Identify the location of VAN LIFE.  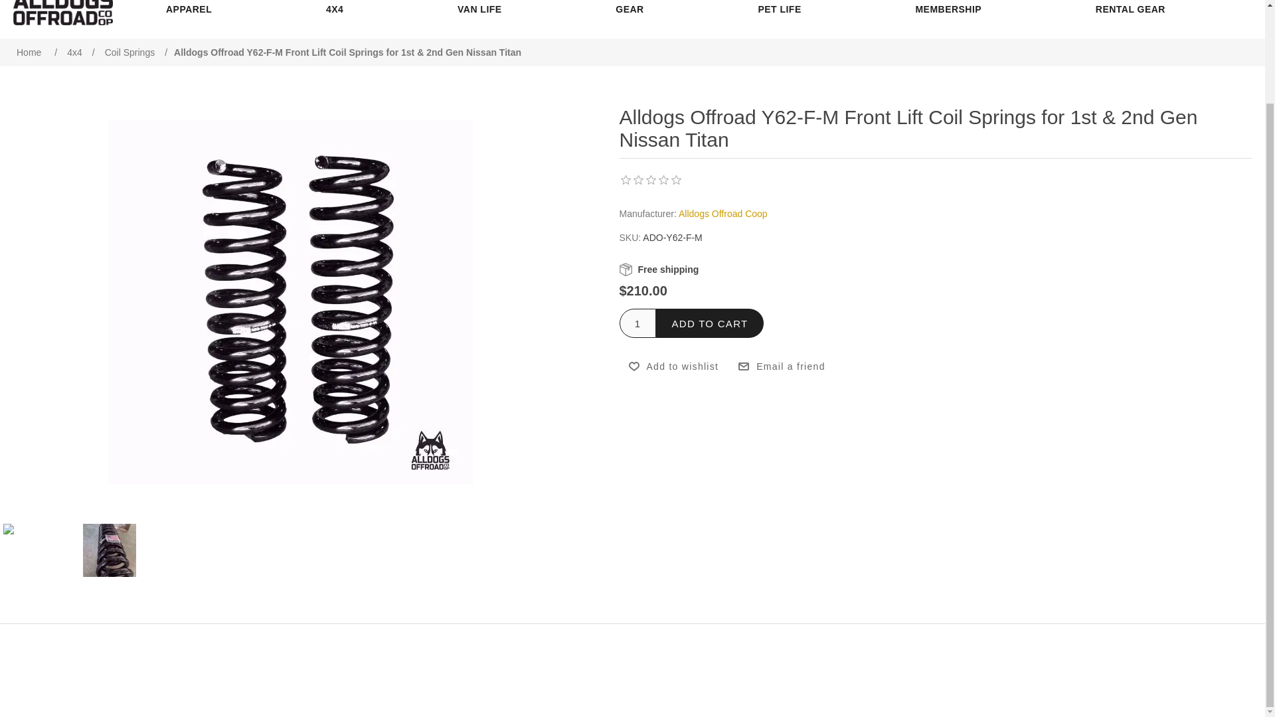
(479, 9).